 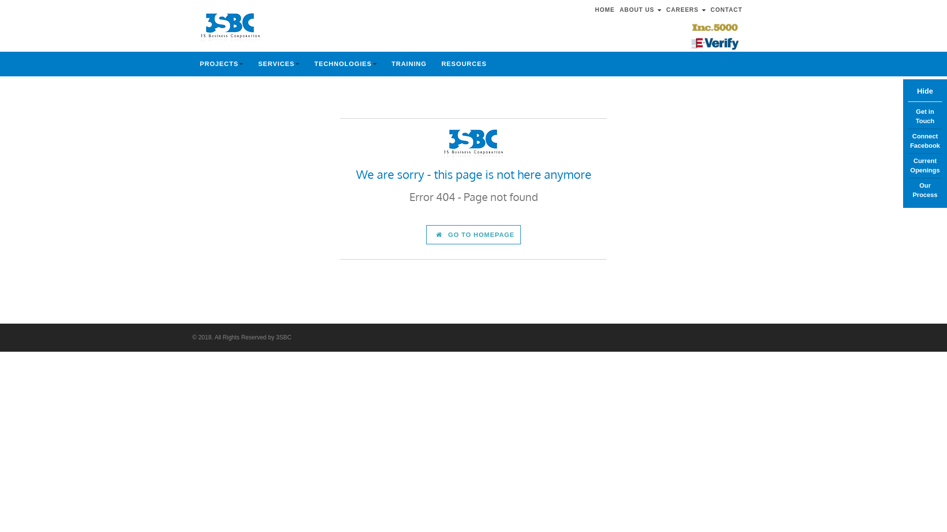 I want to click on CONTACT, so click(x=729, y=10).